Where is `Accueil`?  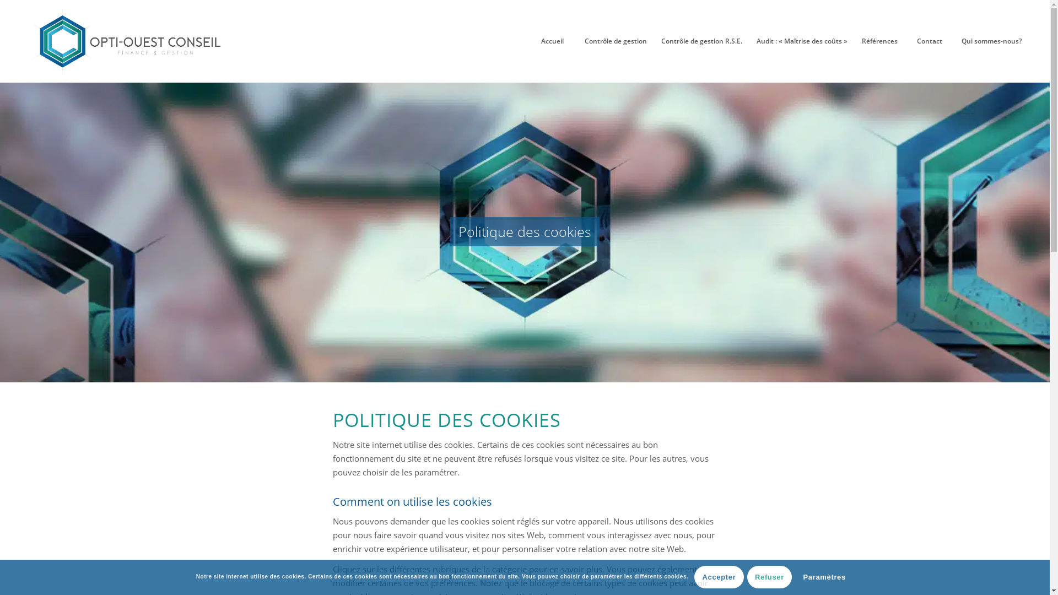 Accueil is located at coordinates (553, 41).